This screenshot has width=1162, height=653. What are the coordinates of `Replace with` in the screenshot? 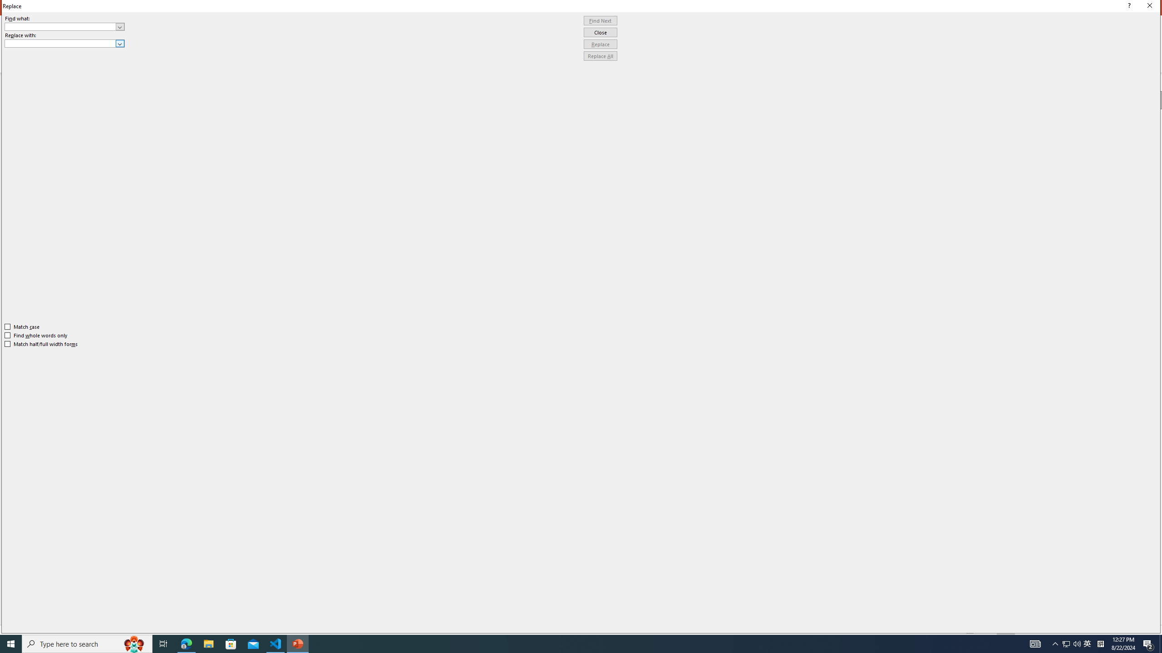 It's located at (64, 44).